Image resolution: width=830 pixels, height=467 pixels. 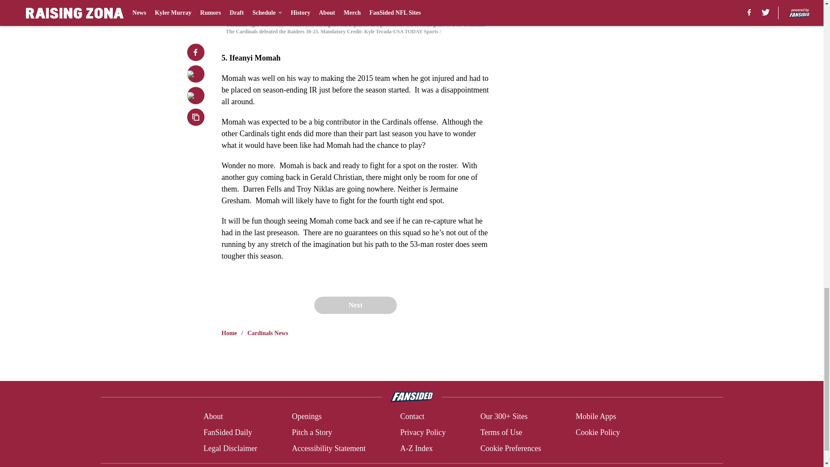 I want to click on Next, so click(x=355, y=305).